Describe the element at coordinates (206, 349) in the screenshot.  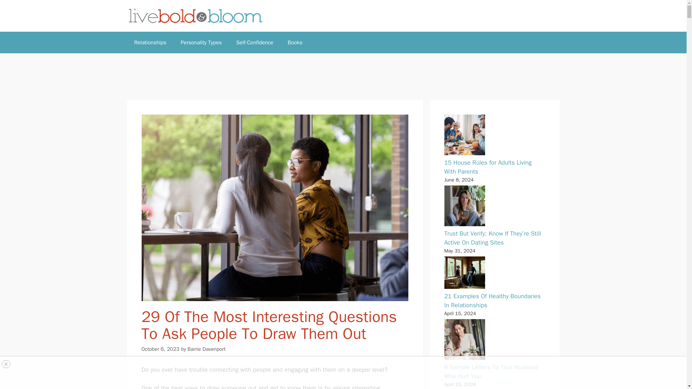
I see `Barrie Davenport` at that location.